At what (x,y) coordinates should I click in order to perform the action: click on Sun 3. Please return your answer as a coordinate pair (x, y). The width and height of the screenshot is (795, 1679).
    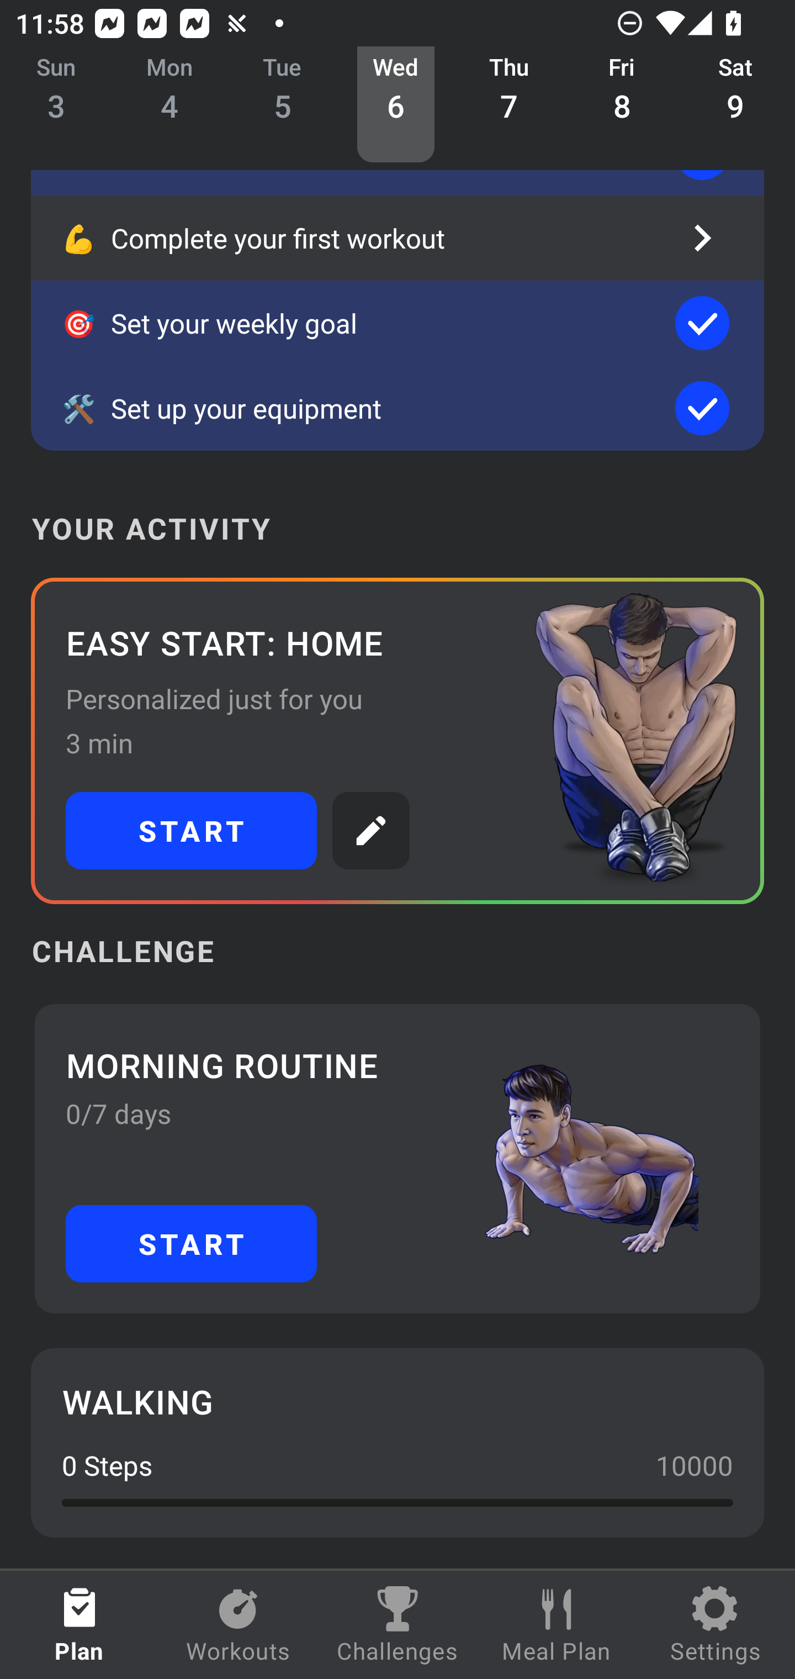
    Looking at the image, I should click on (56, 105).